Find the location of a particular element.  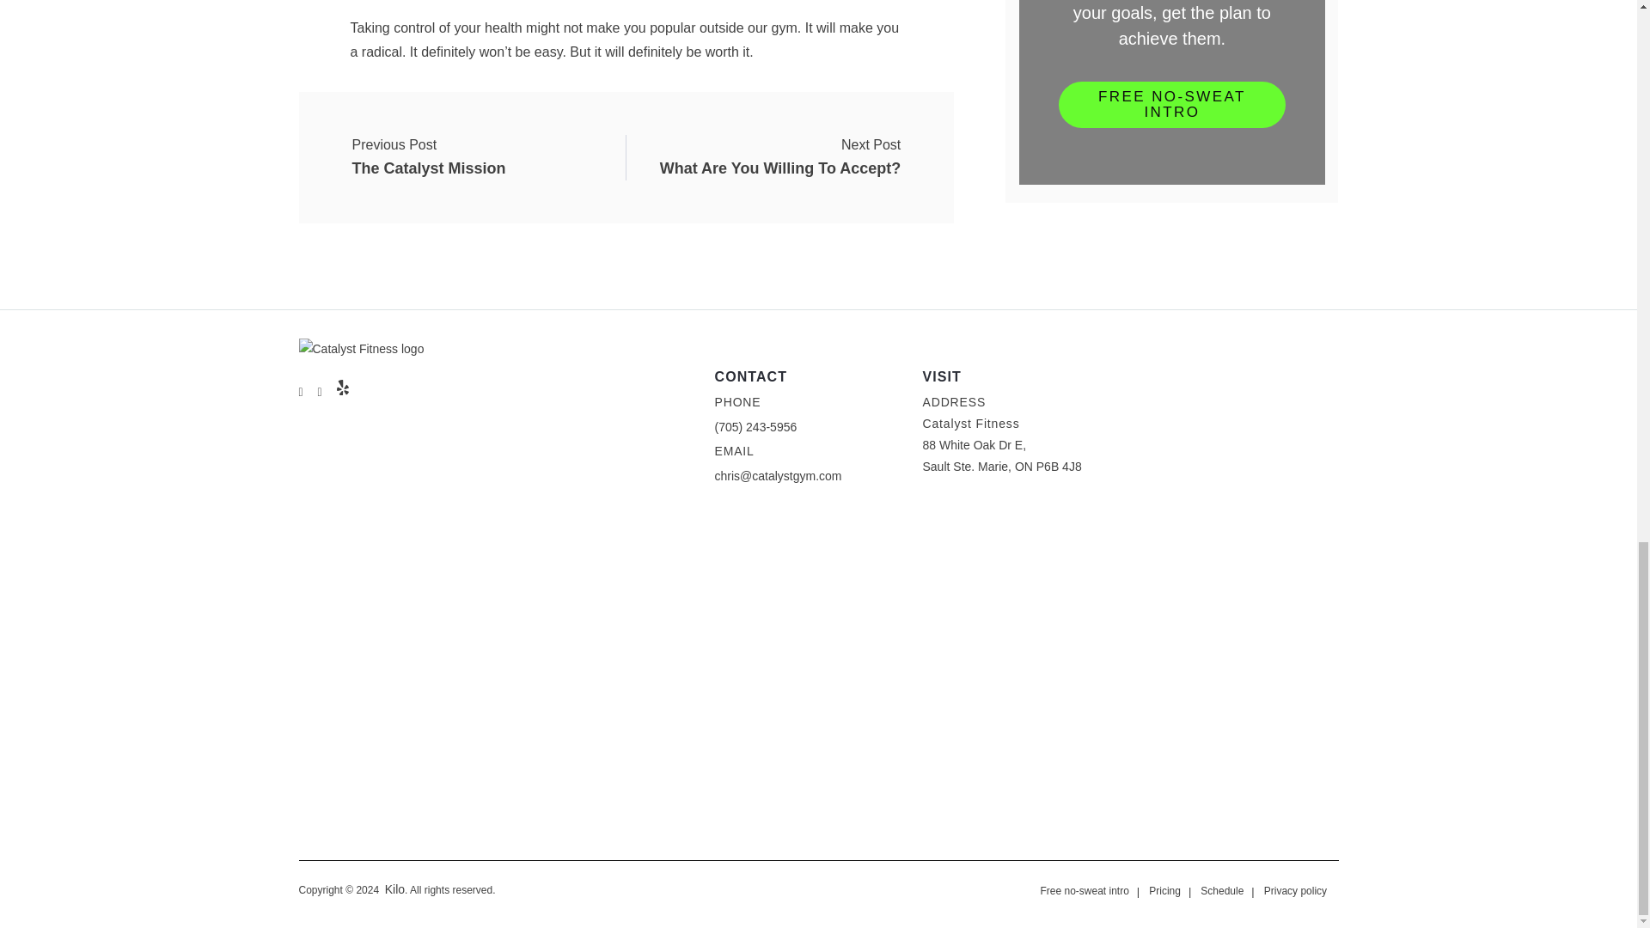

What Are You Willing To Accept? is located at coordinates (780, 157).